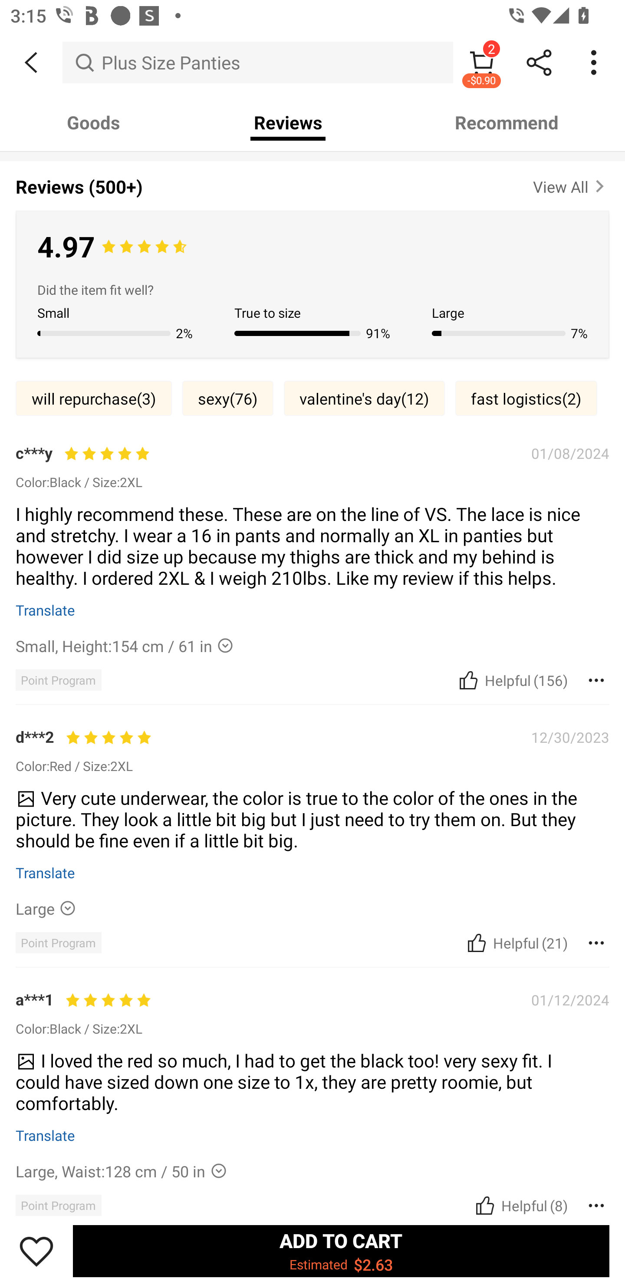 The width and height of the screenshot is (625, 1285). Describe the element at coordinates (364, 399) in the screenshot. I see `valentine's day(12)` at that location.